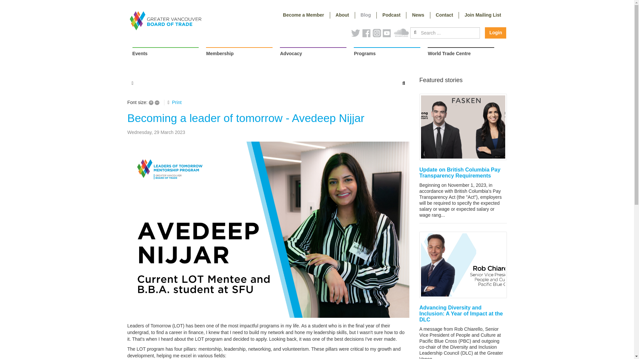 Image resolution: width=639 pixels, height=359 pixels. I want to click on Advocacy, so click(313, 55).